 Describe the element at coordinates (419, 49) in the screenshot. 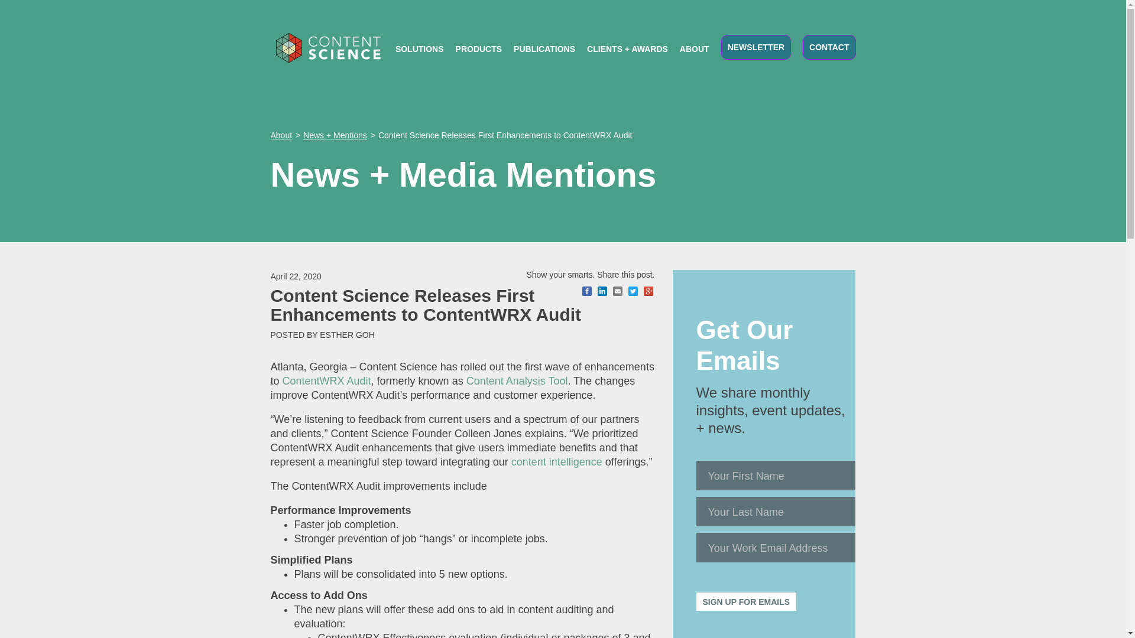

I see `SOLUTIONS` at that location.